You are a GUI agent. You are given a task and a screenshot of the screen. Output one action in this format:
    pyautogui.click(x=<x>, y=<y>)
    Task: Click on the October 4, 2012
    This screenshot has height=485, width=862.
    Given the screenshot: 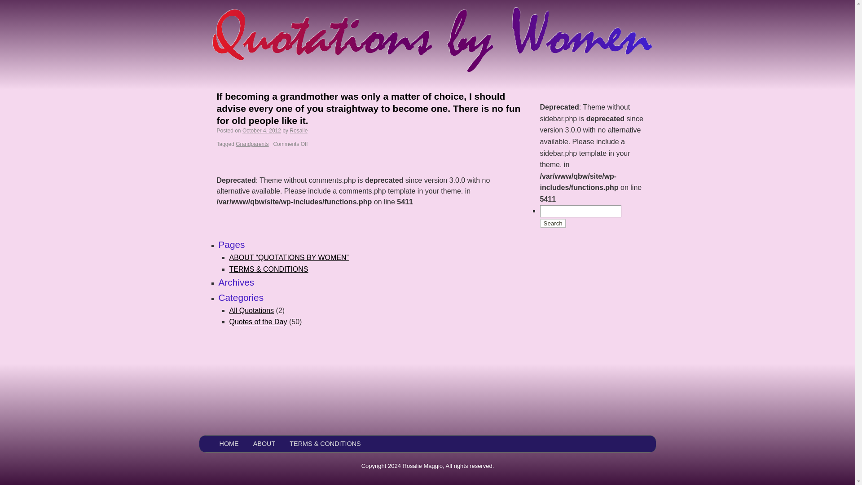 What is the action you would take?
    pyautogui.click(x=261, y=131)
    